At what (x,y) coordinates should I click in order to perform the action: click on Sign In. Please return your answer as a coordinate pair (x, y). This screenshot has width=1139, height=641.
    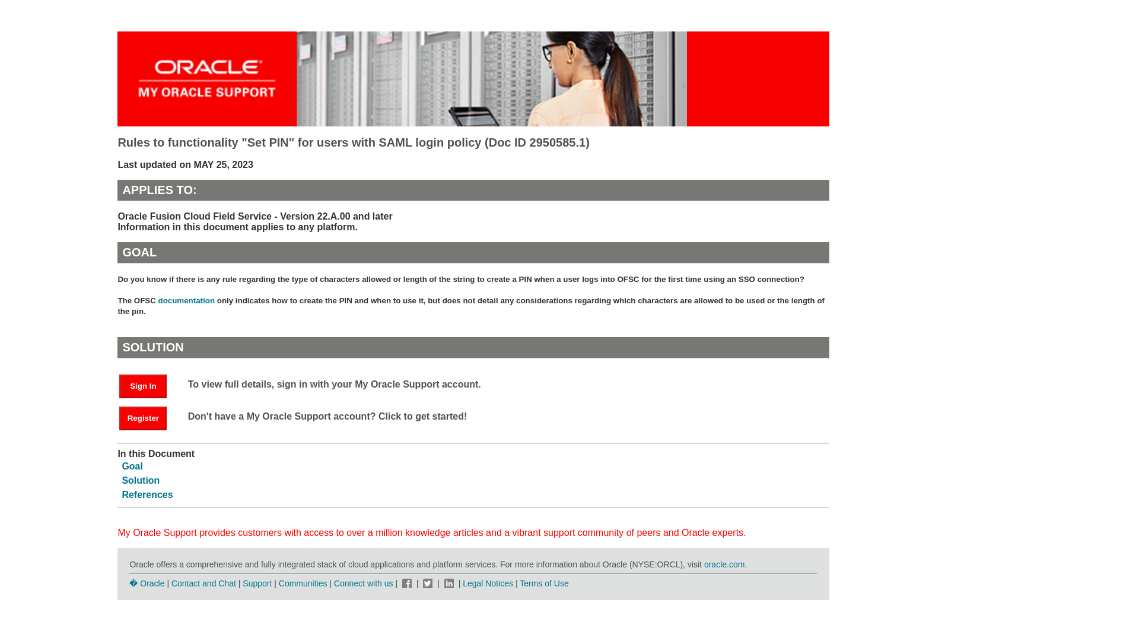
    Looking at the image, I should click on (142, 386).